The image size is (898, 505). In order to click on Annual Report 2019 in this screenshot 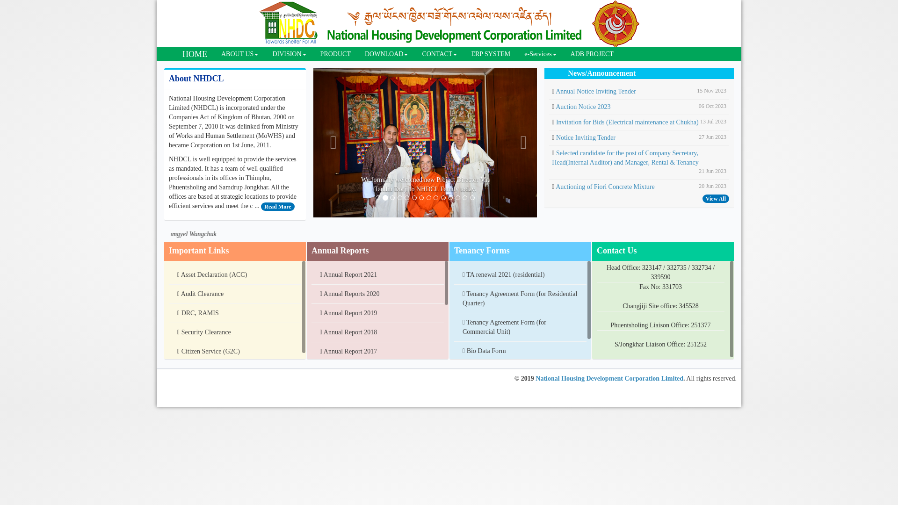, I will do `click(378, 313)`.